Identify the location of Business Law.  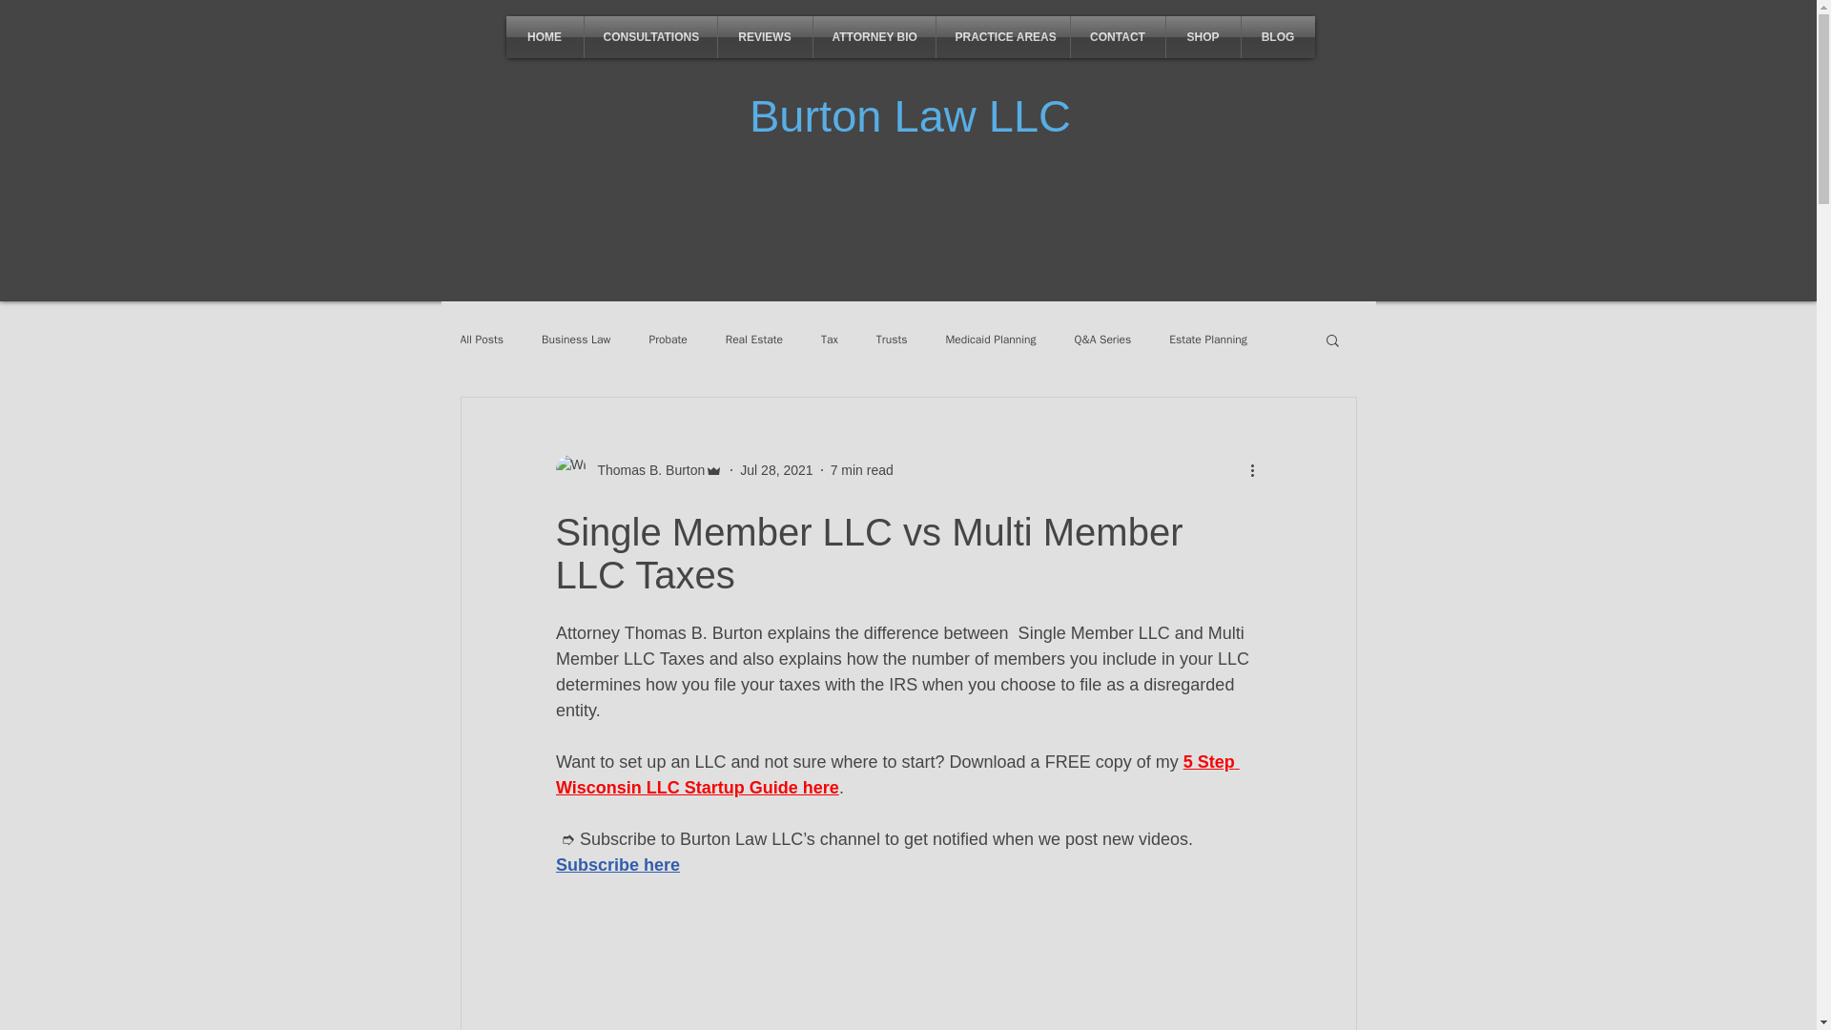
(576, 340).